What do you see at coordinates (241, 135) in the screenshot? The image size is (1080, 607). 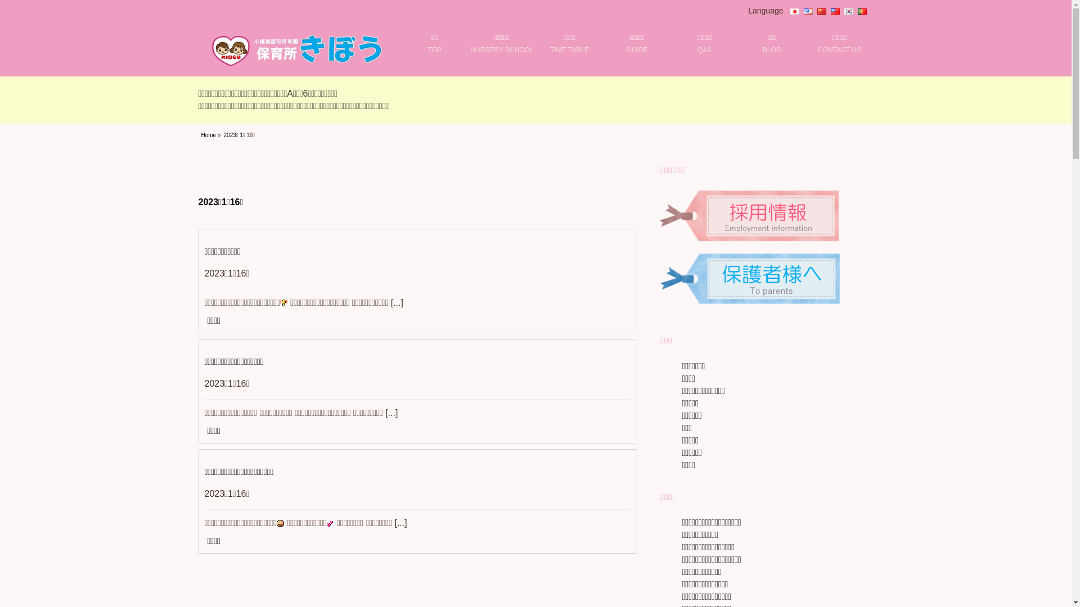 I see `1` at bounding box center [241, 135].